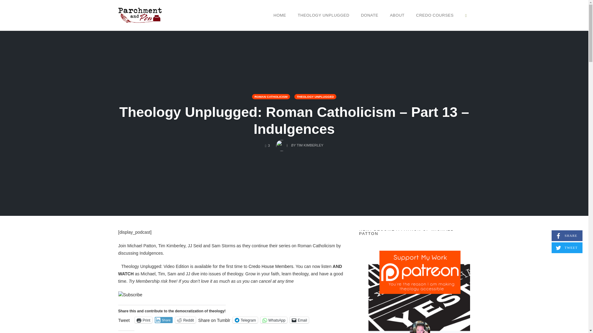 The width and height of the screenshot is (593, 333). What do you see at coordinates (267, 146) in the screenshot?
I see `Email` at bounding box center [267, 146].